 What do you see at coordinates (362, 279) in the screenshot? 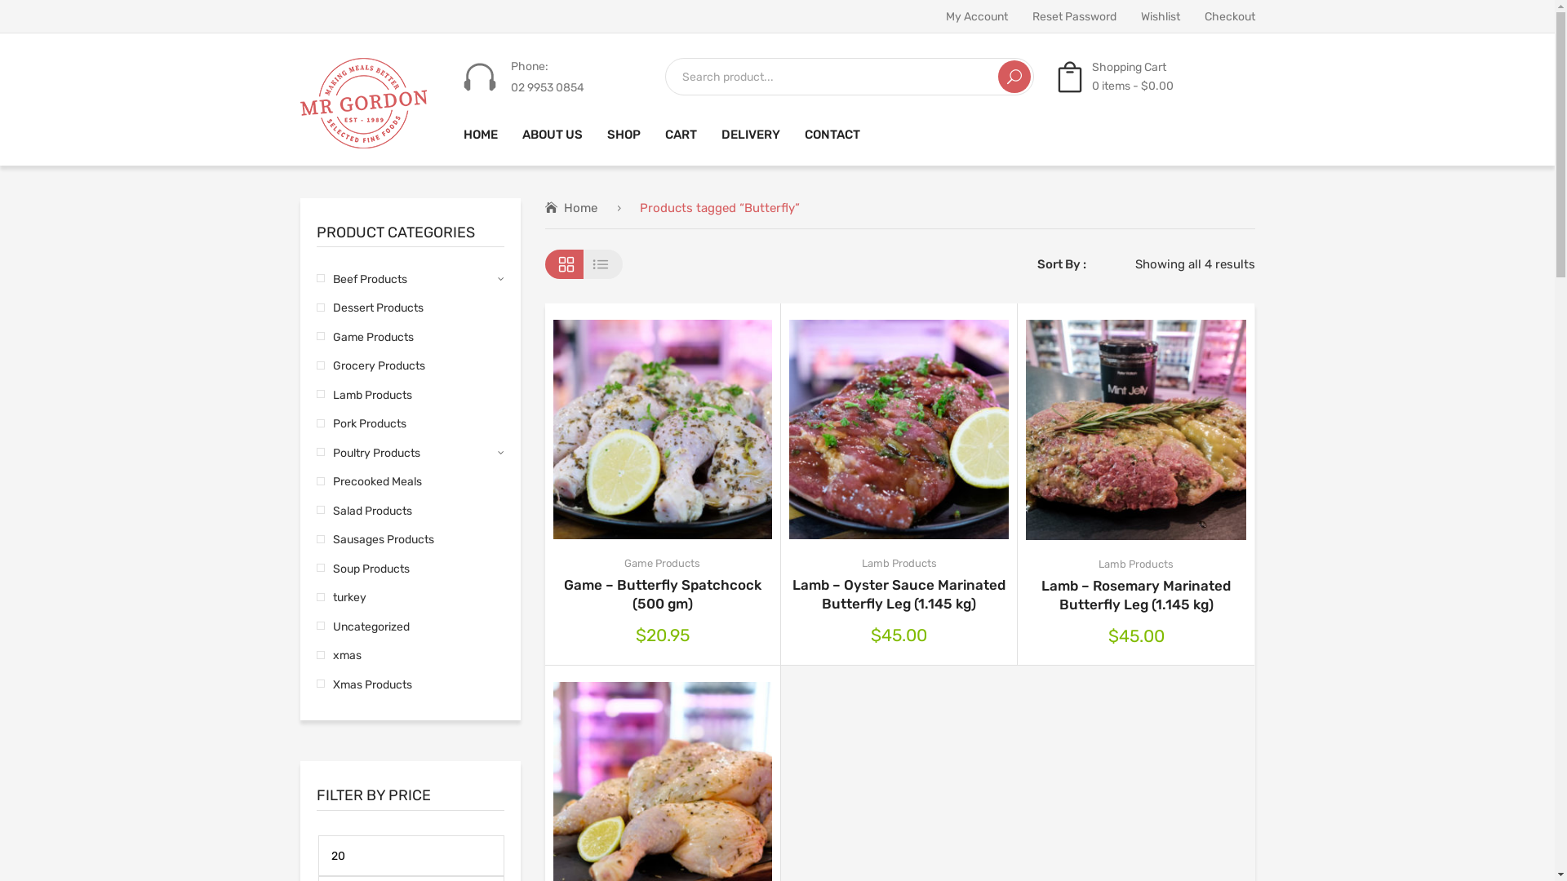
I see `Beef Products` at bounding box center [362, 279].